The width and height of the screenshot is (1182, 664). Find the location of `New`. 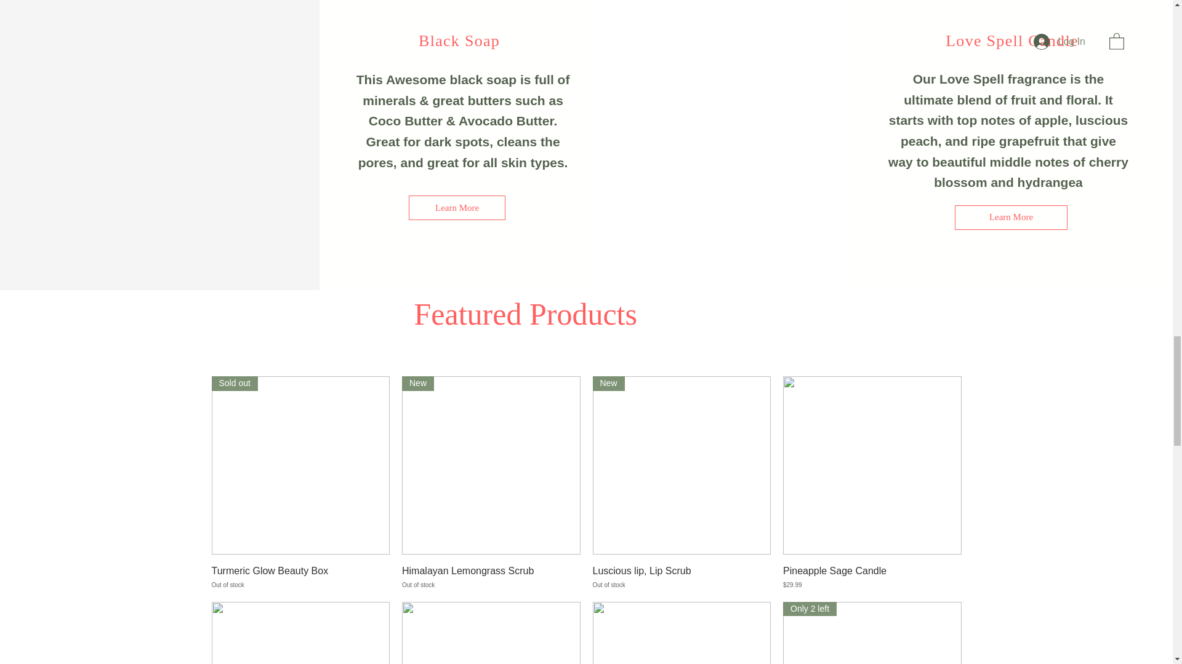

New is located at coordinates (872, 633).